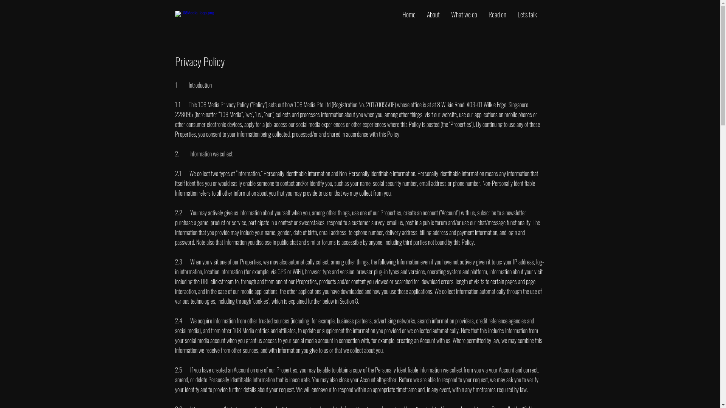  What do you see at coordinates (497, 14) in the screenshot?
I see `Read on` at bounding box center [497, 14].